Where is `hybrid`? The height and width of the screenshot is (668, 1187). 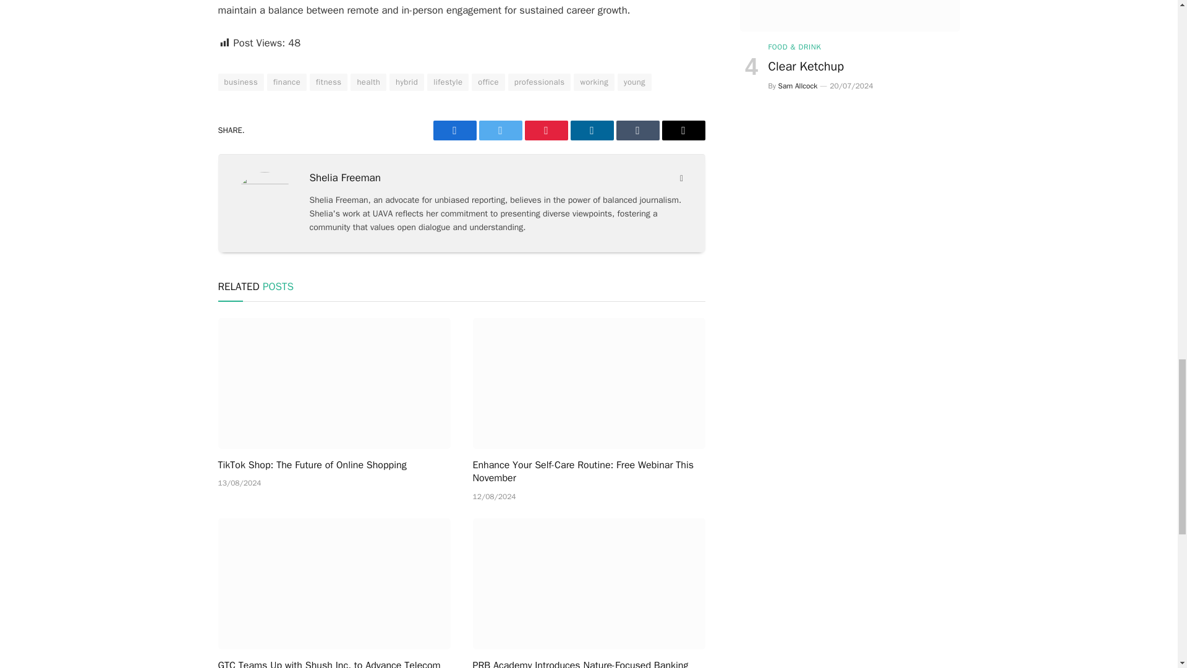
hybrid is located at coordinates (406, 82).